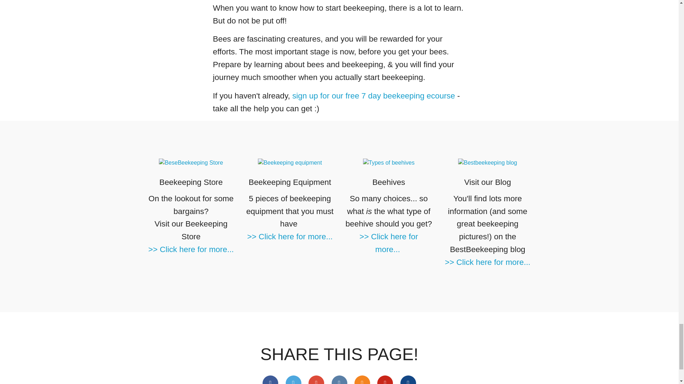 The height and width of the screenshot is (384, 684). What do you see at coordinates (362, 380) in the screenshot?
I see `Share link on Odnoklassniki` at bounding box center [362, 380].